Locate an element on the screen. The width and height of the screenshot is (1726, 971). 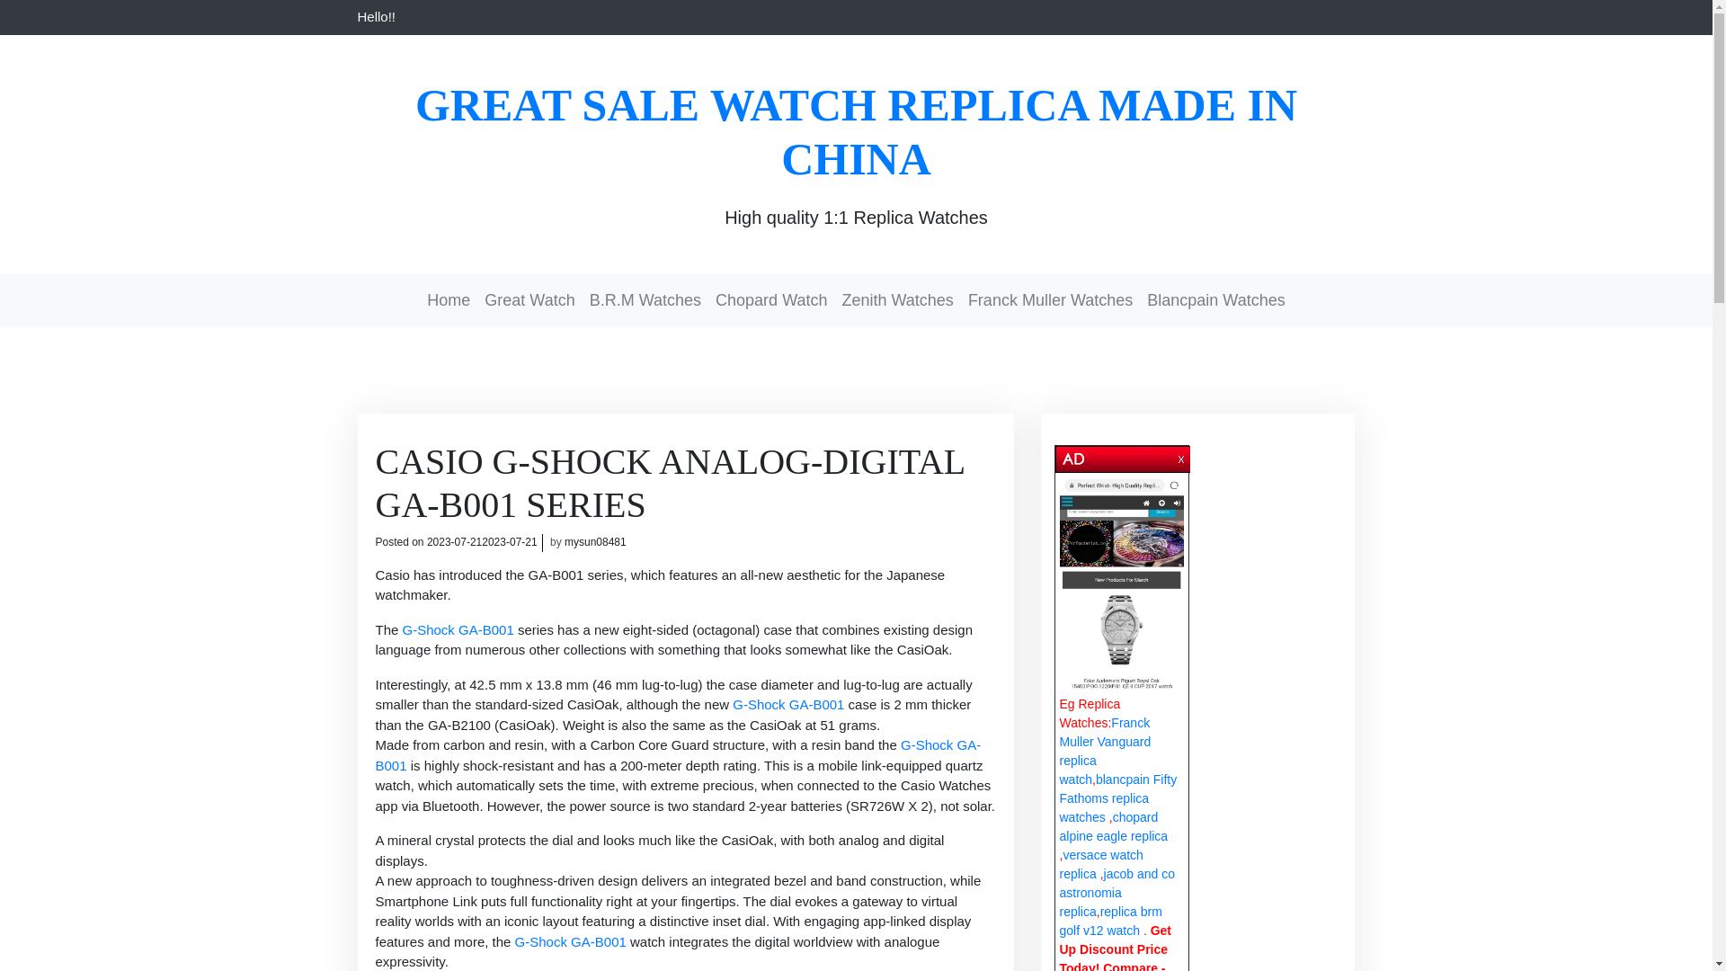
G-Shock GA-B001 is located at coordinates (458, 629).